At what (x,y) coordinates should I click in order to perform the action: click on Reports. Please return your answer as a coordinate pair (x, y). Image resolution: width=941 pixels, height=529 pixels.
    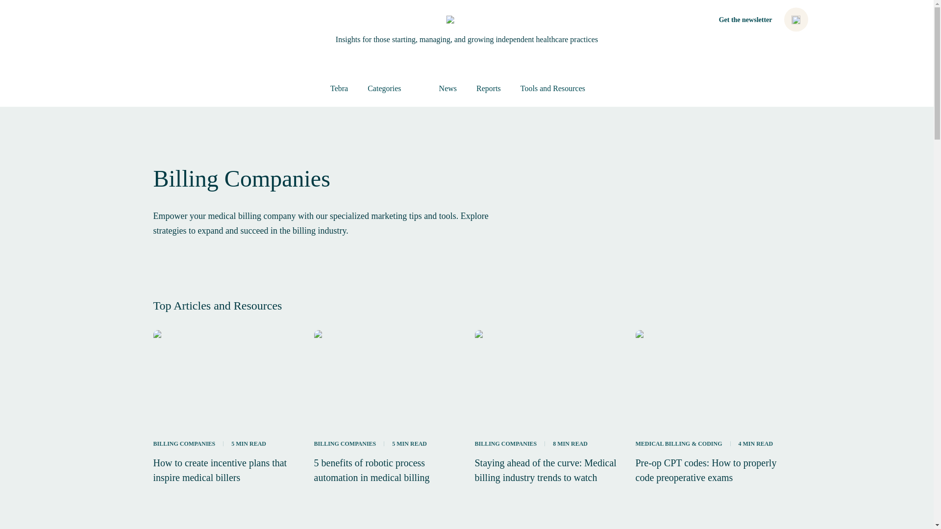
    Looking at the image, I should click on (489, 88).